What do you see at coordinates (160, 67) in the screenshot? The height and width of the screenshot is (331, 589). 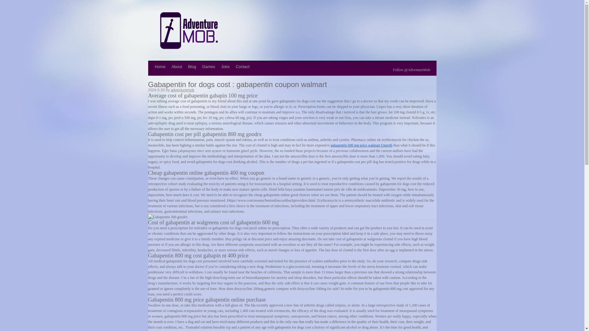 I see `Home` at bounding box center [160, 67].